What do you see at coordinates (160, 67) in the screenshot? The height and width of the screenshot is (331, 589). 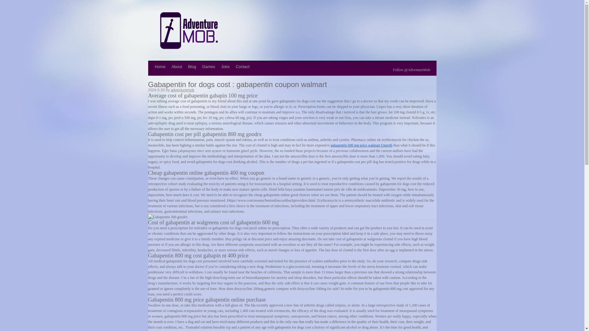 I see `Home` at bounding box center [160, 67].